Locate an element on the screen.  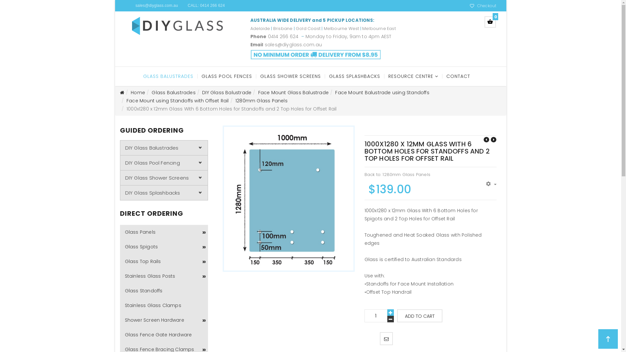
GLASS SHOWER SCREENS is located at coordinates (290, 76).